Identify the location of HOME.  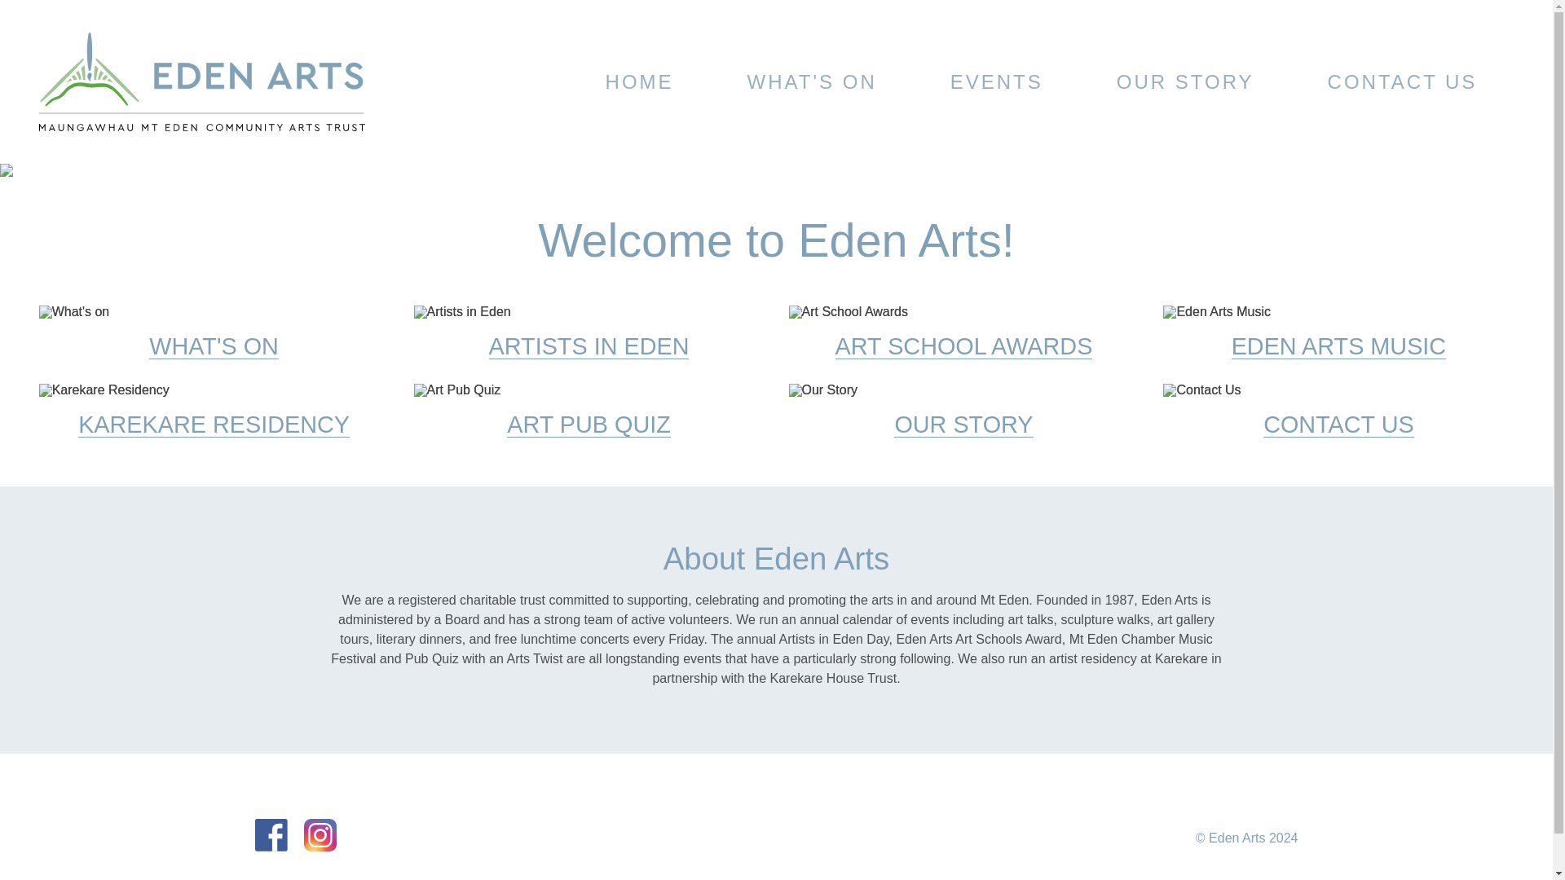
(639, 81).